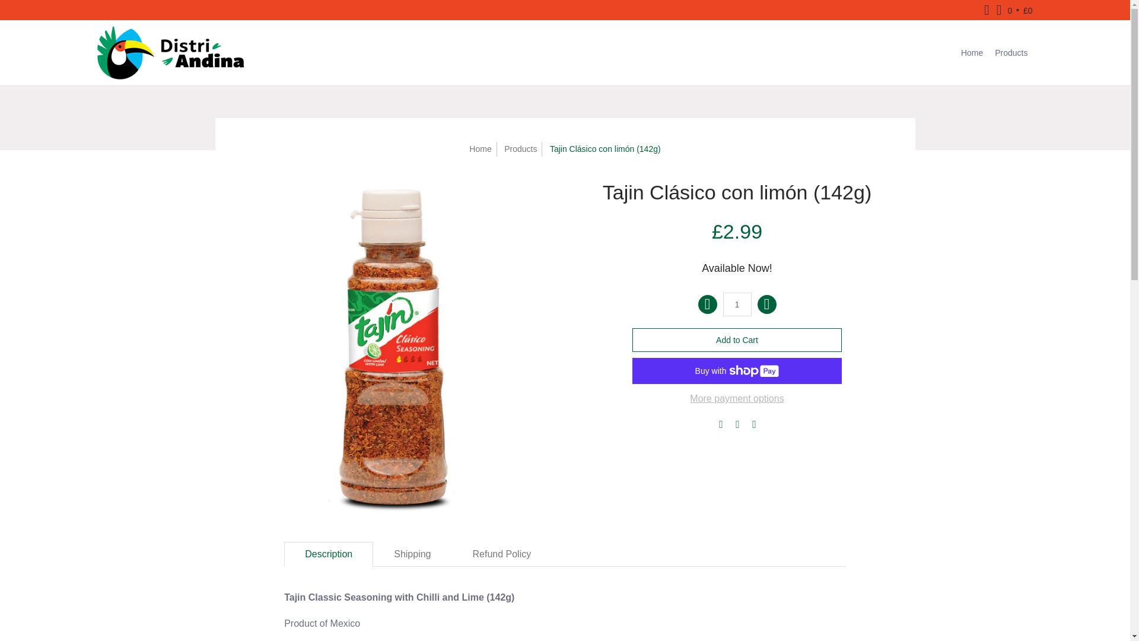 The image size is (1139, 641). Describe the element at coordinates (329, 554) in the screenshot. I see `Description` at that location.